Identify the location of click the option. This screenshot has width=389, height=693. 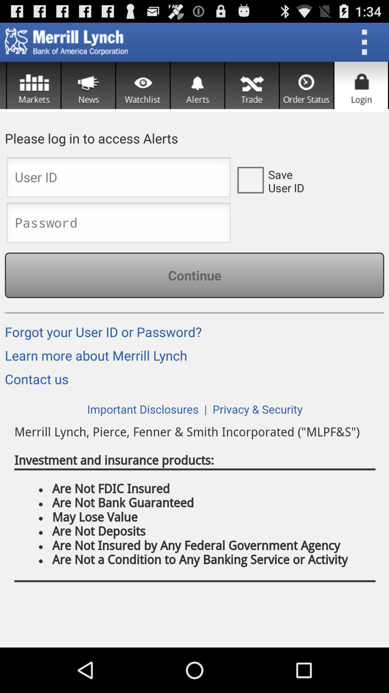
(250, 179).